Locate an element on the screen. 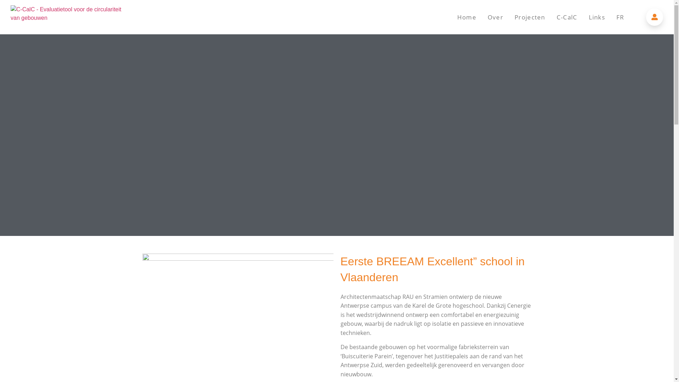 This screenshot has width=679, height=382. FR is located at coordinates (620, 17).